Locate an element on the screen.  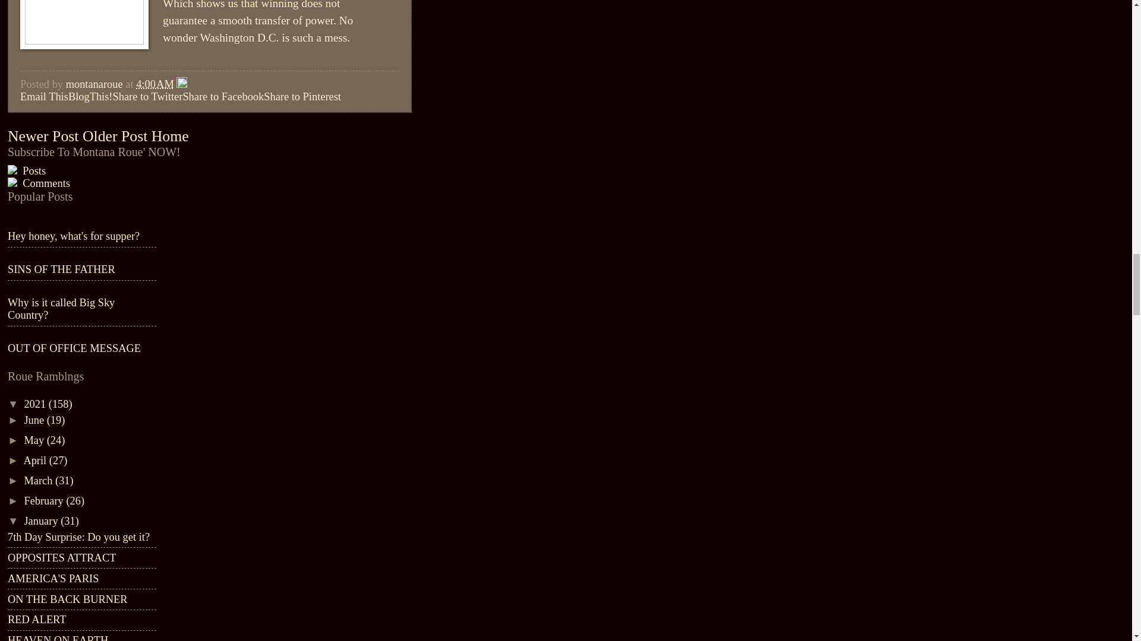
BlogThis! is located at coordinates (90, 96).